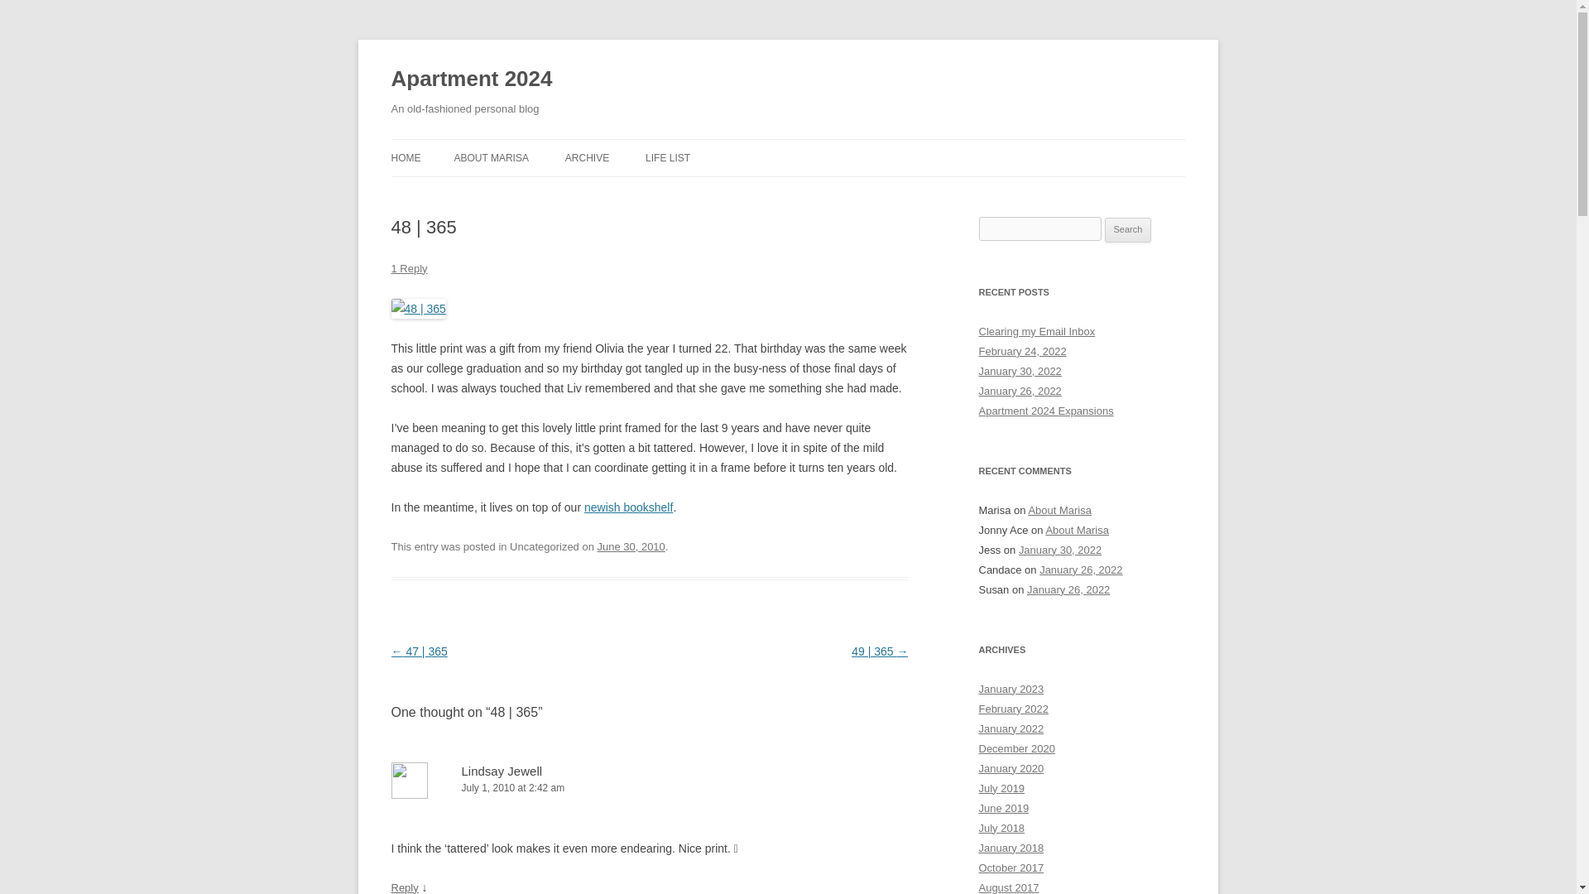 The image size is (1589, 894). Describe the element at coordinates (471, 79) in the screenshot. I see `Apartment 2024` at that location.